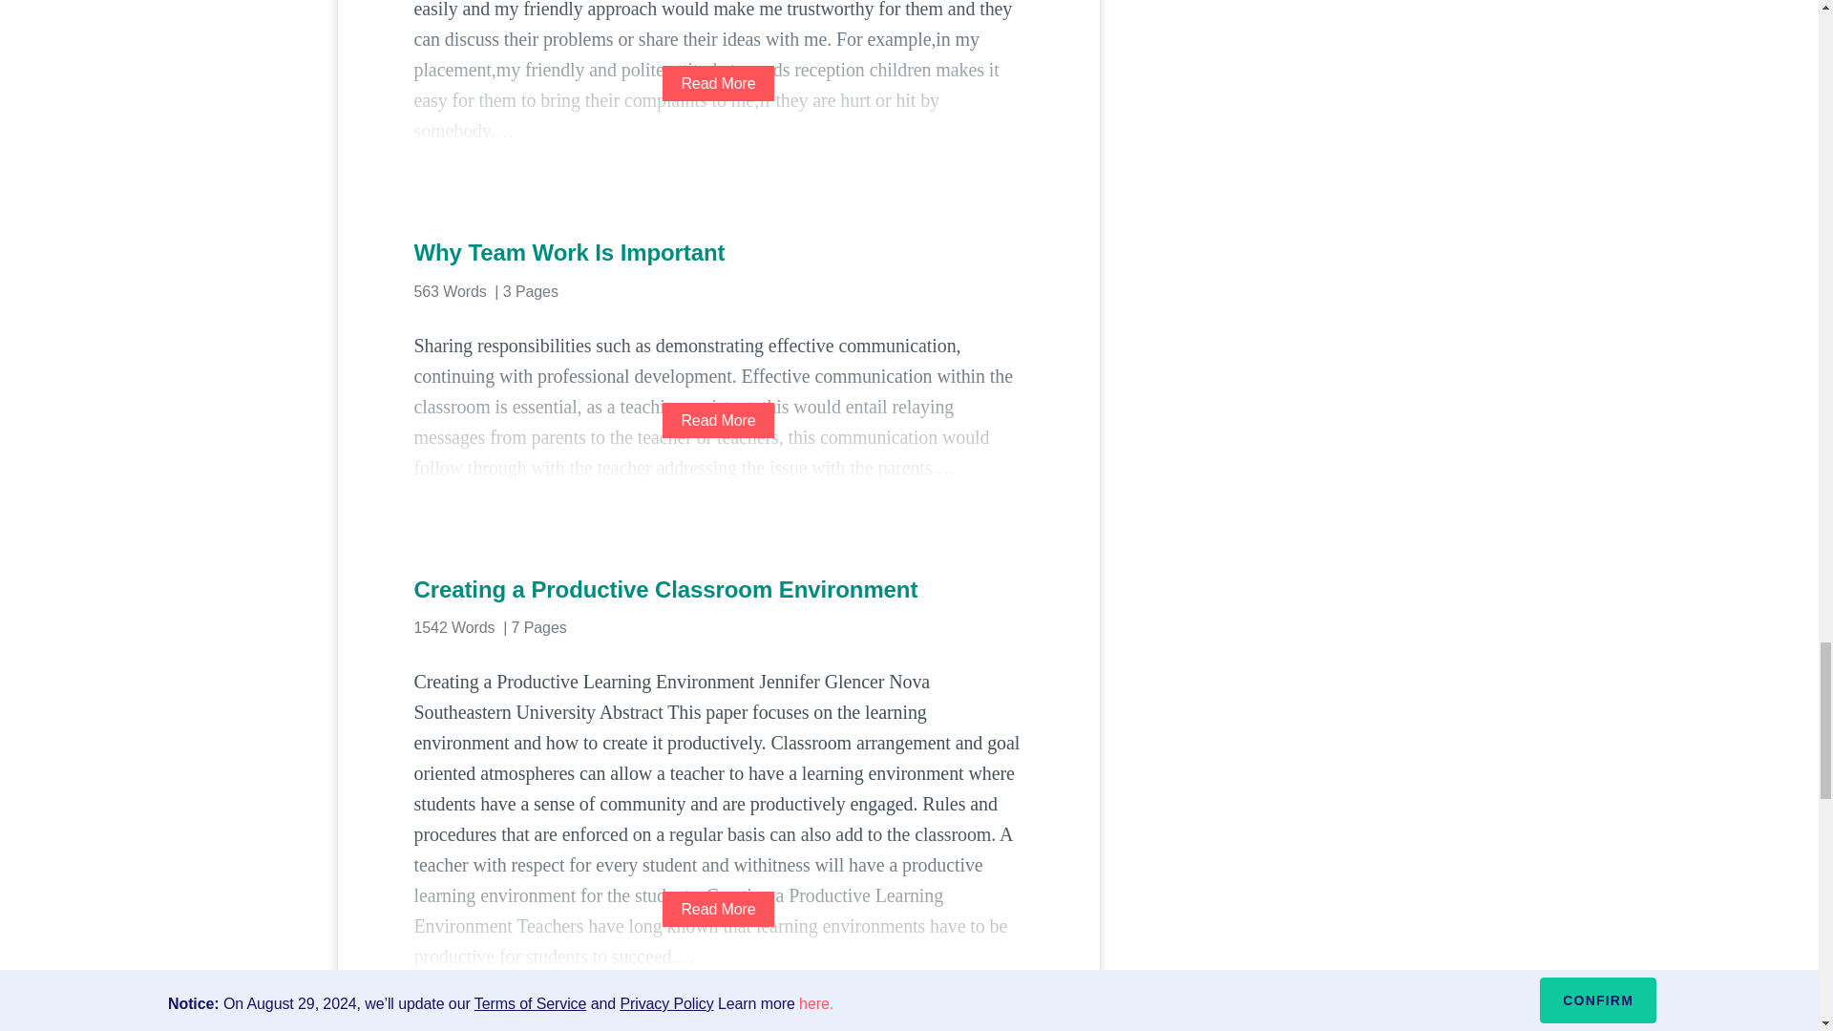 This screenshot has height=1031, width=1833. Describe the element at coordinates (718, 83) in the screenshot. I see `Read More` at that location.